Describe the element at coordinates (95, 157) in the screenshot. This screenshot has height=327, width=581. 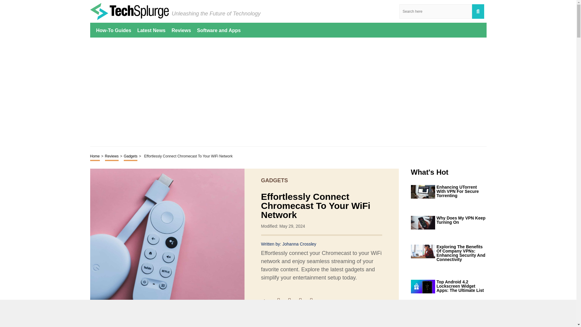
I see `Home` at that location.